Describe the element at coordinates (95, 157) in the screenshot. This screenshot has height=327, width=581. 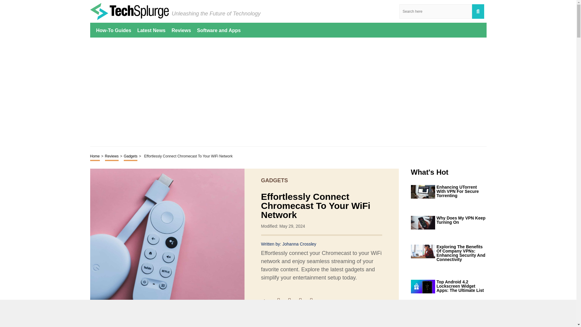
I see `Home` at that location.